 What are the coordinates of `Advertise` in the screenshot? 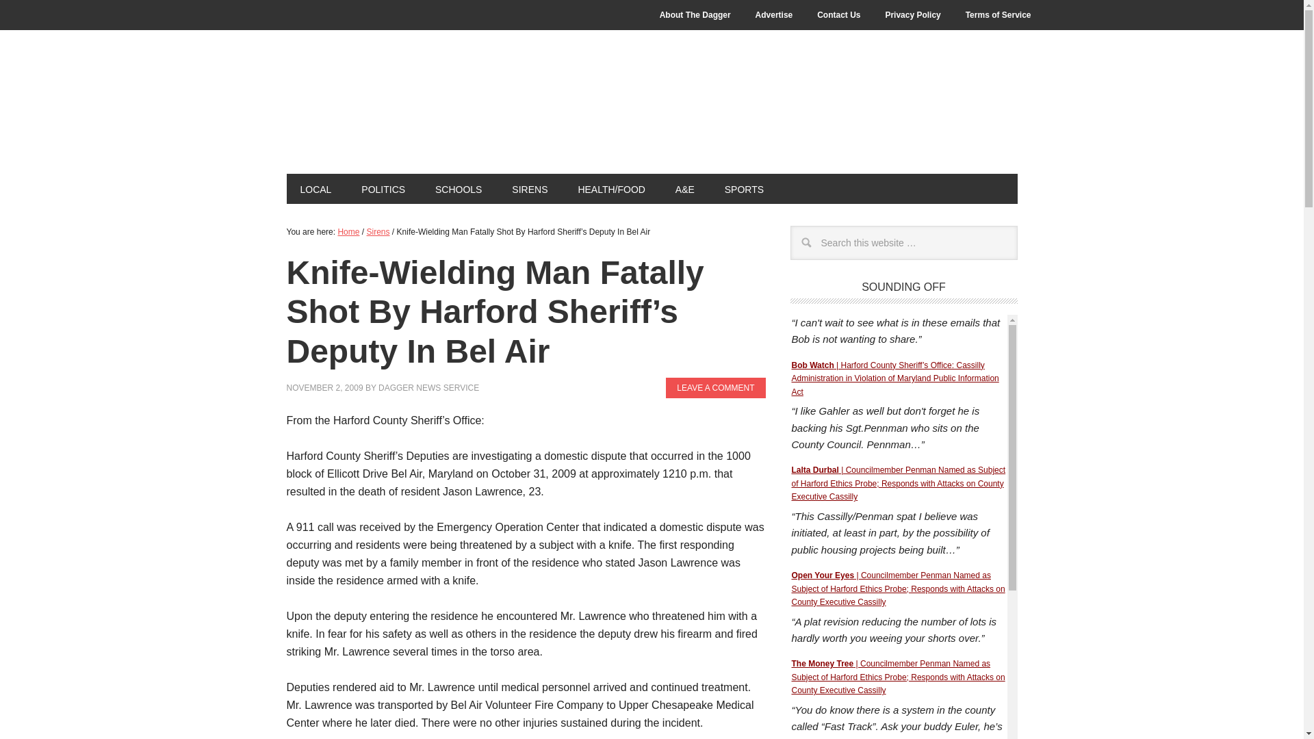 It's located at (775, 15).